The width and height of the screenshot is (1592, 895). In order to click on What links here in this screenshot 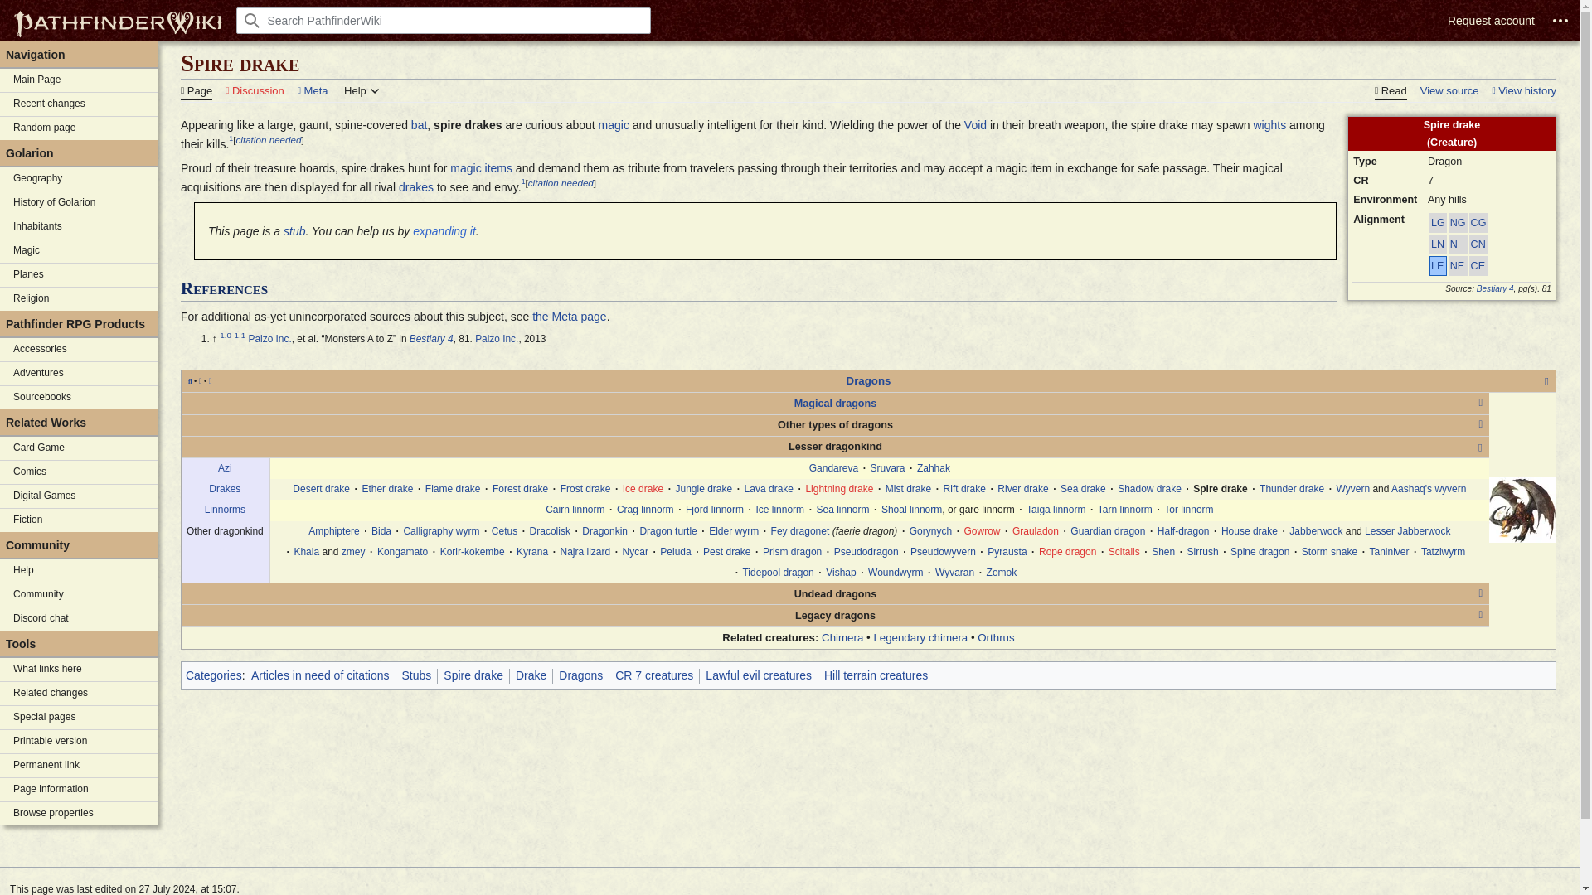, I will do `click(79, 669)`.